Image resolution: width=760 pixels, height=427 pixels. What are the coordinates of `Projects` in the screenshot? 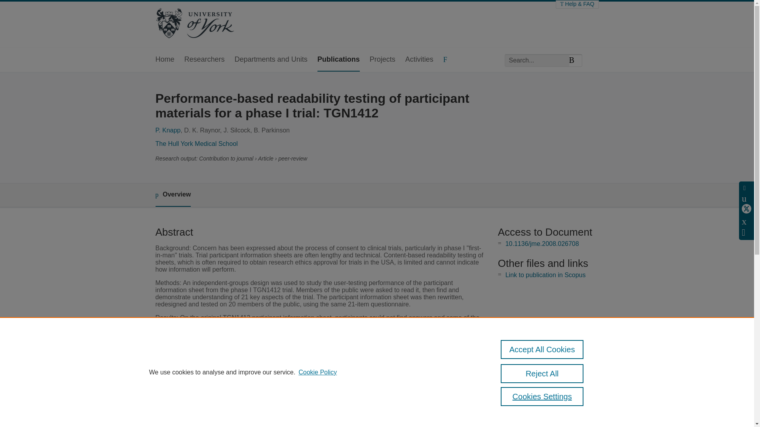 It's located at (382, 60).